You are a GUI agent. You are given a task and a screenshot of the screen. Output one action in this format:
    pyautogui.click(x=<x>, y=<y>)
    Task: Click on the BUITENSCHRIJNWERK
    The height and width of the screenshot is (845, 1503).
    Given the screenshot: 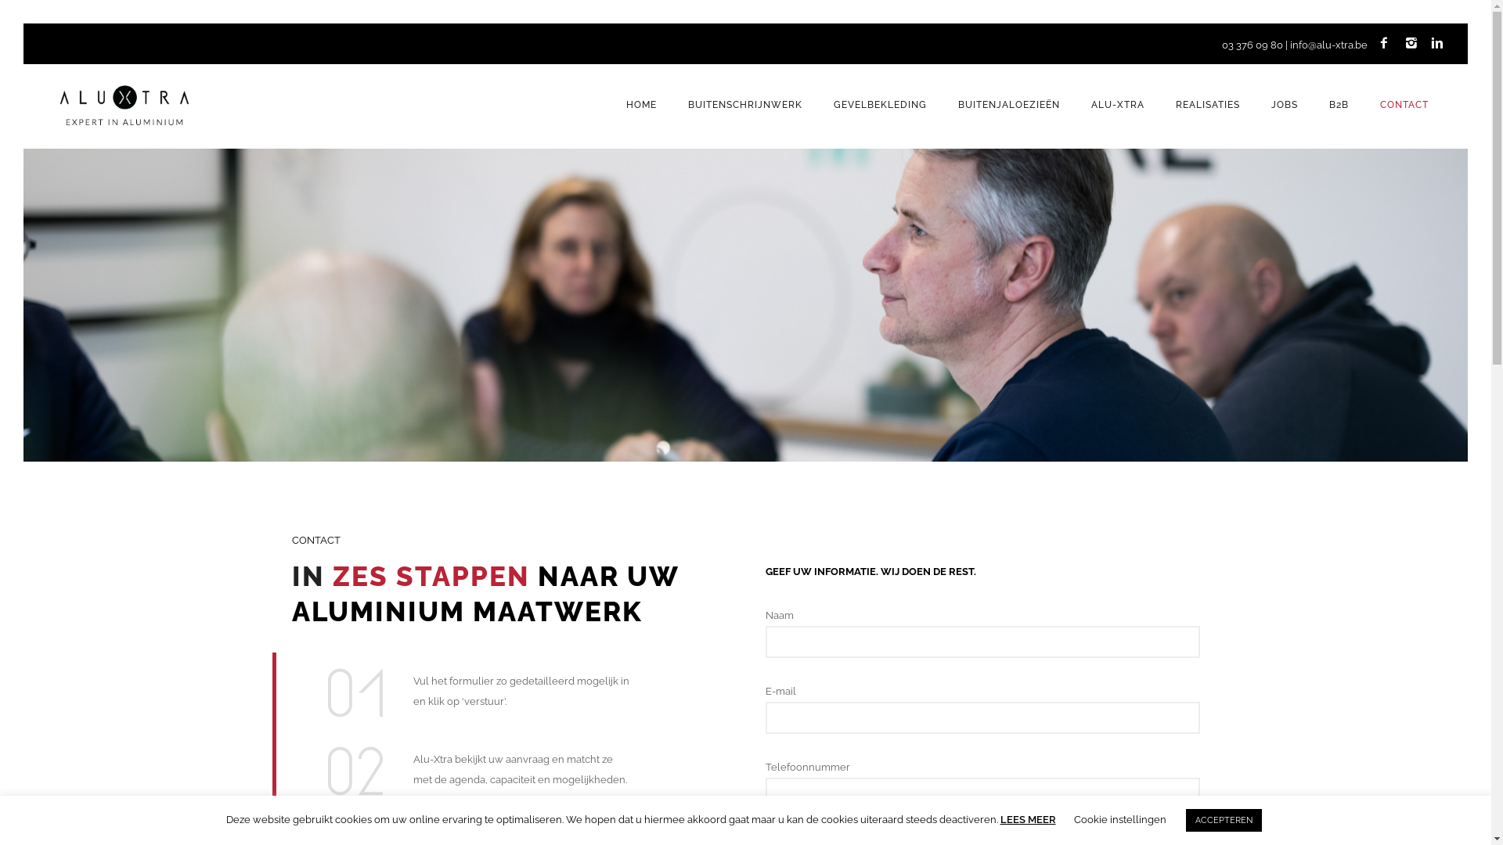 What is the action you would take?
    pyautogui.click(x=745, y=105)
    